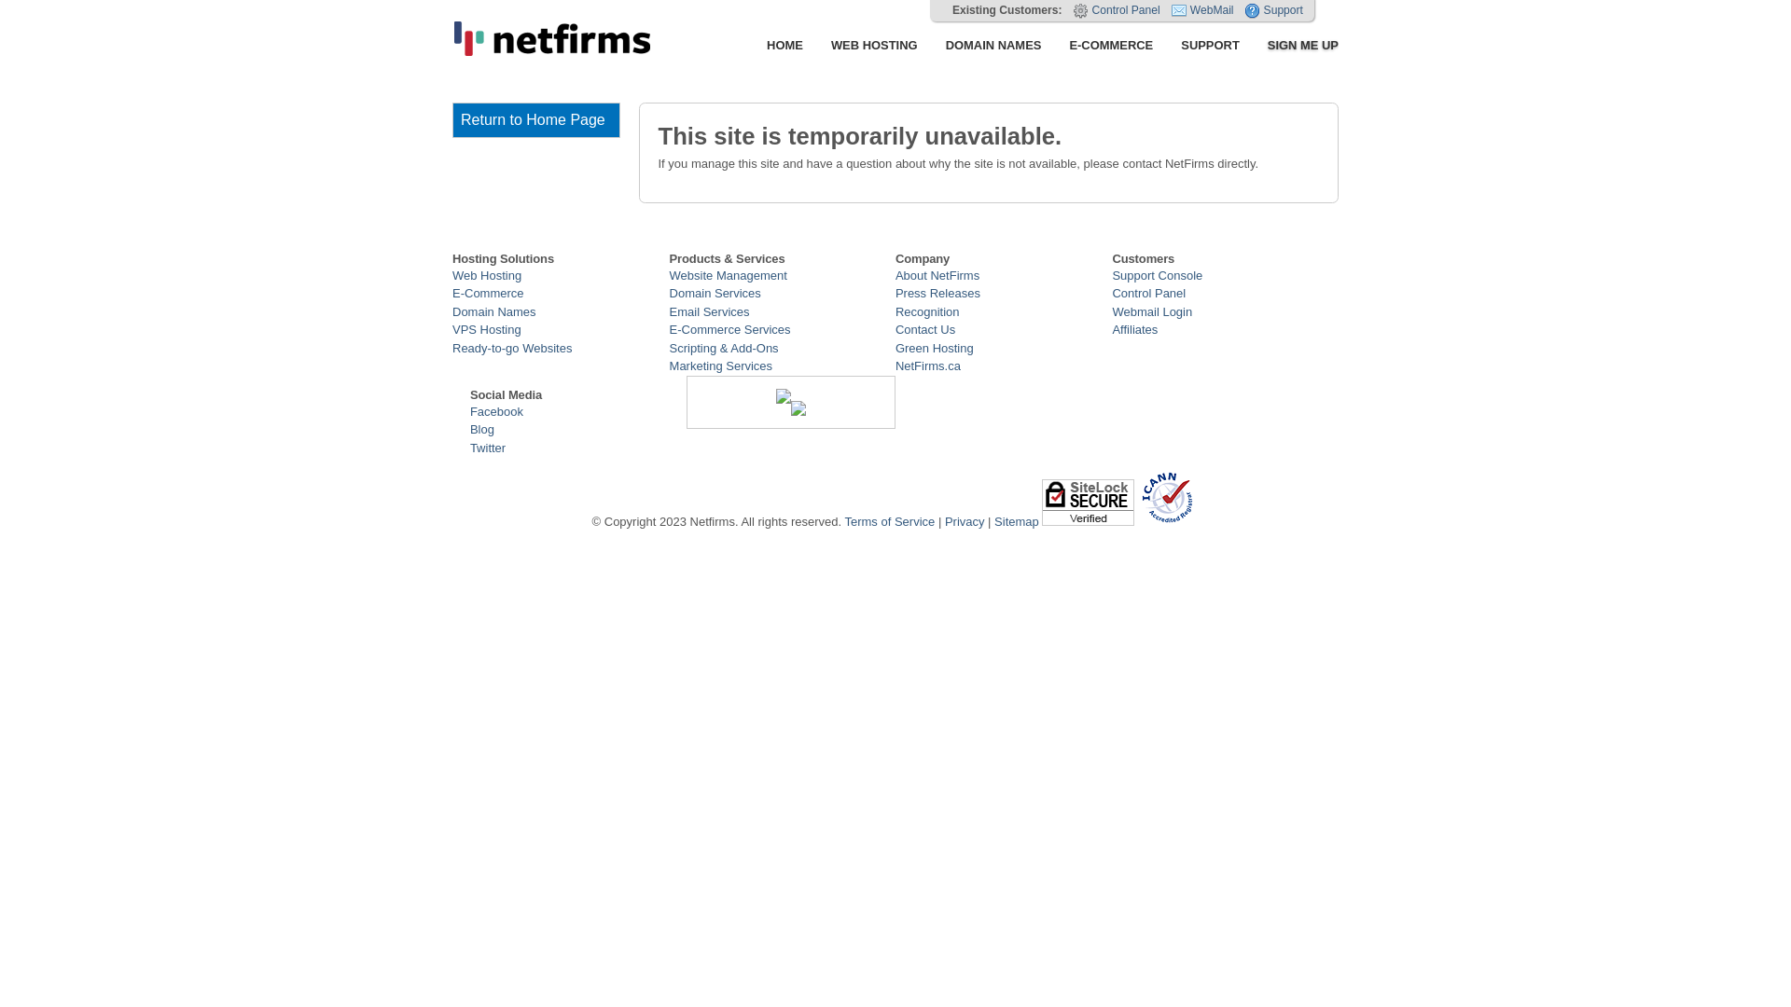 The image size is (1791, 1007). I want to click on Affiliates, so click(1134, 330).